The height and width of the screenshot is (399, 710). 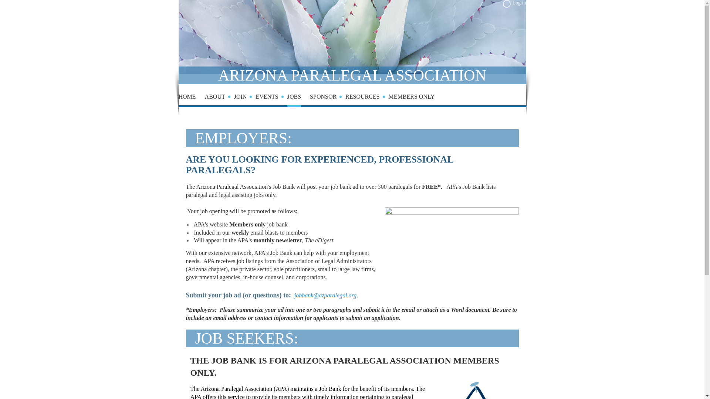 I want to click on Join, so click(x=245, y=98).